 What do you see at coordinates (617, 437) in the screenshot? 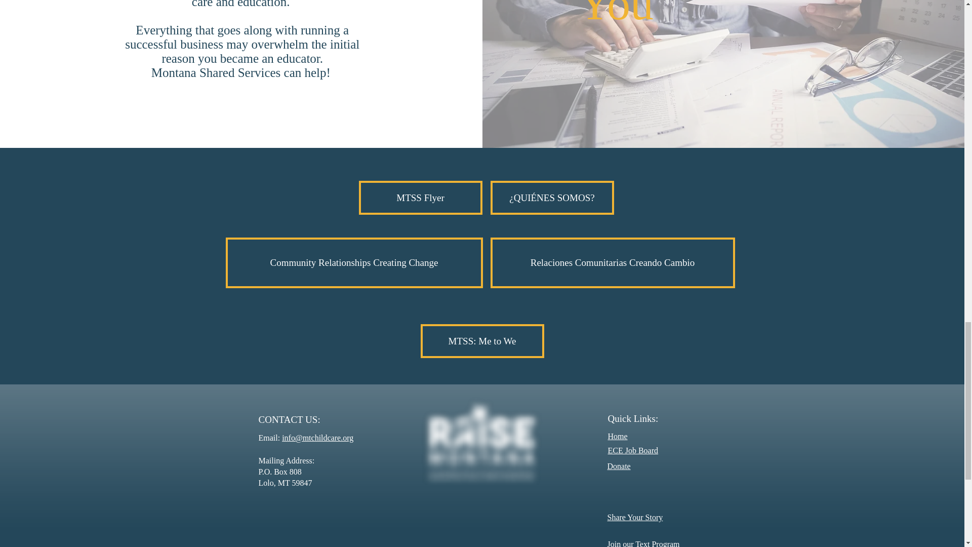
I see `Home` at bounding box center [617, 437].